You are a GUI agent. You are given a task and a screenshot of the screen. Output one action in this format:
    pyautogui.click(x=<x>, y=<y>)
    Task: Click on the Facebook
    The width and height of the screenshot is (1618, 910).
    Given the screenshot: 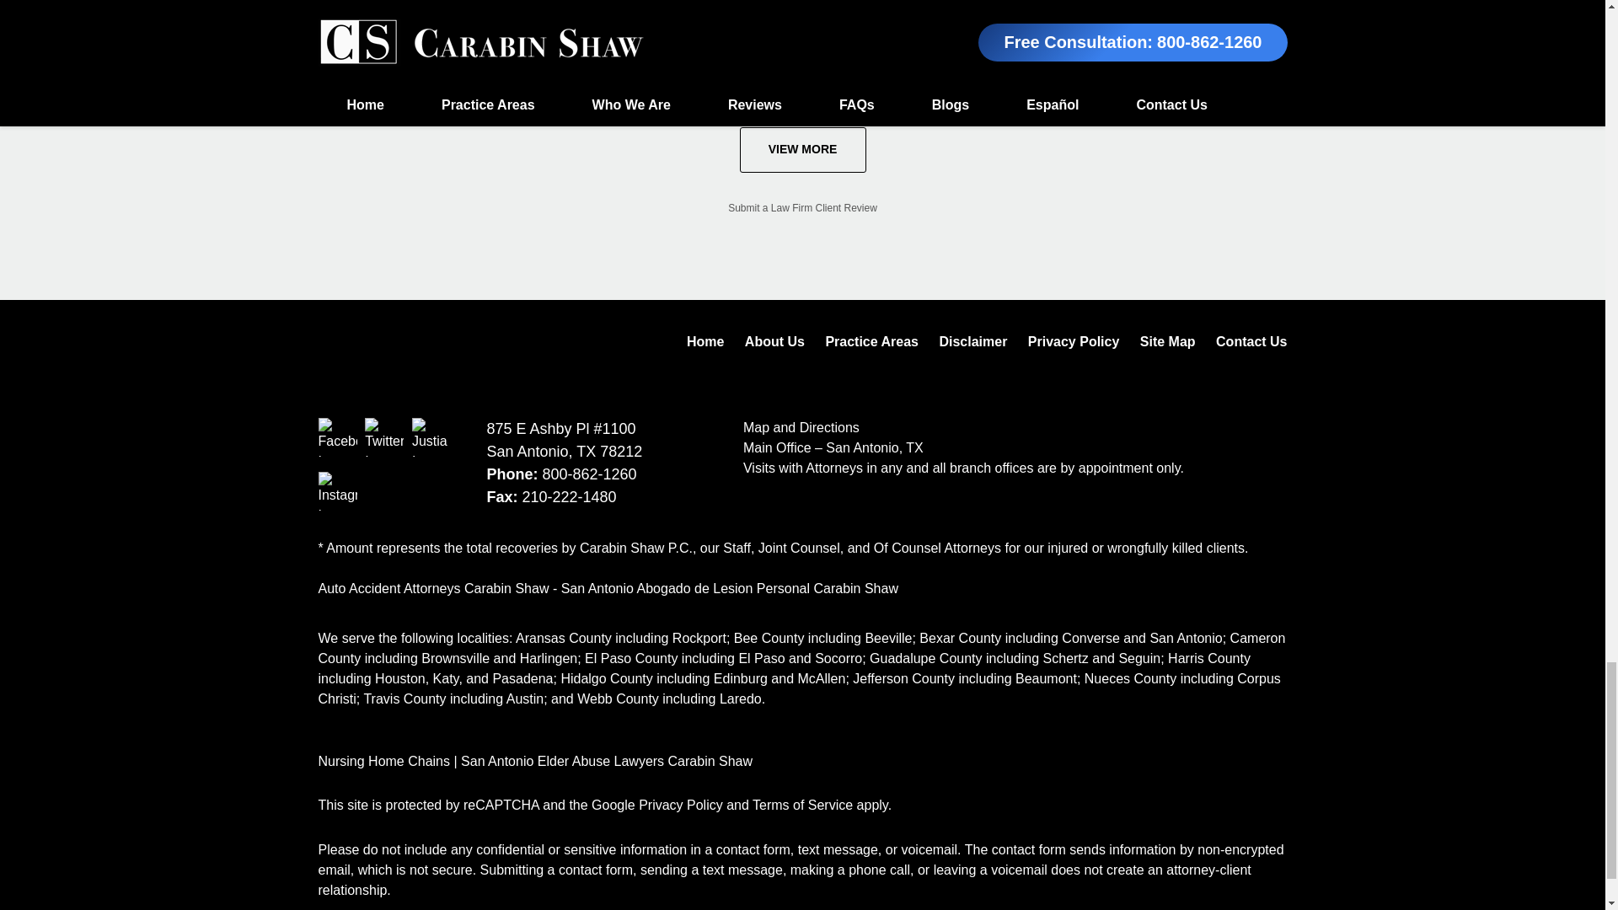 What is the action you would take?
    pyautogui.click(x=338, y=436)
    